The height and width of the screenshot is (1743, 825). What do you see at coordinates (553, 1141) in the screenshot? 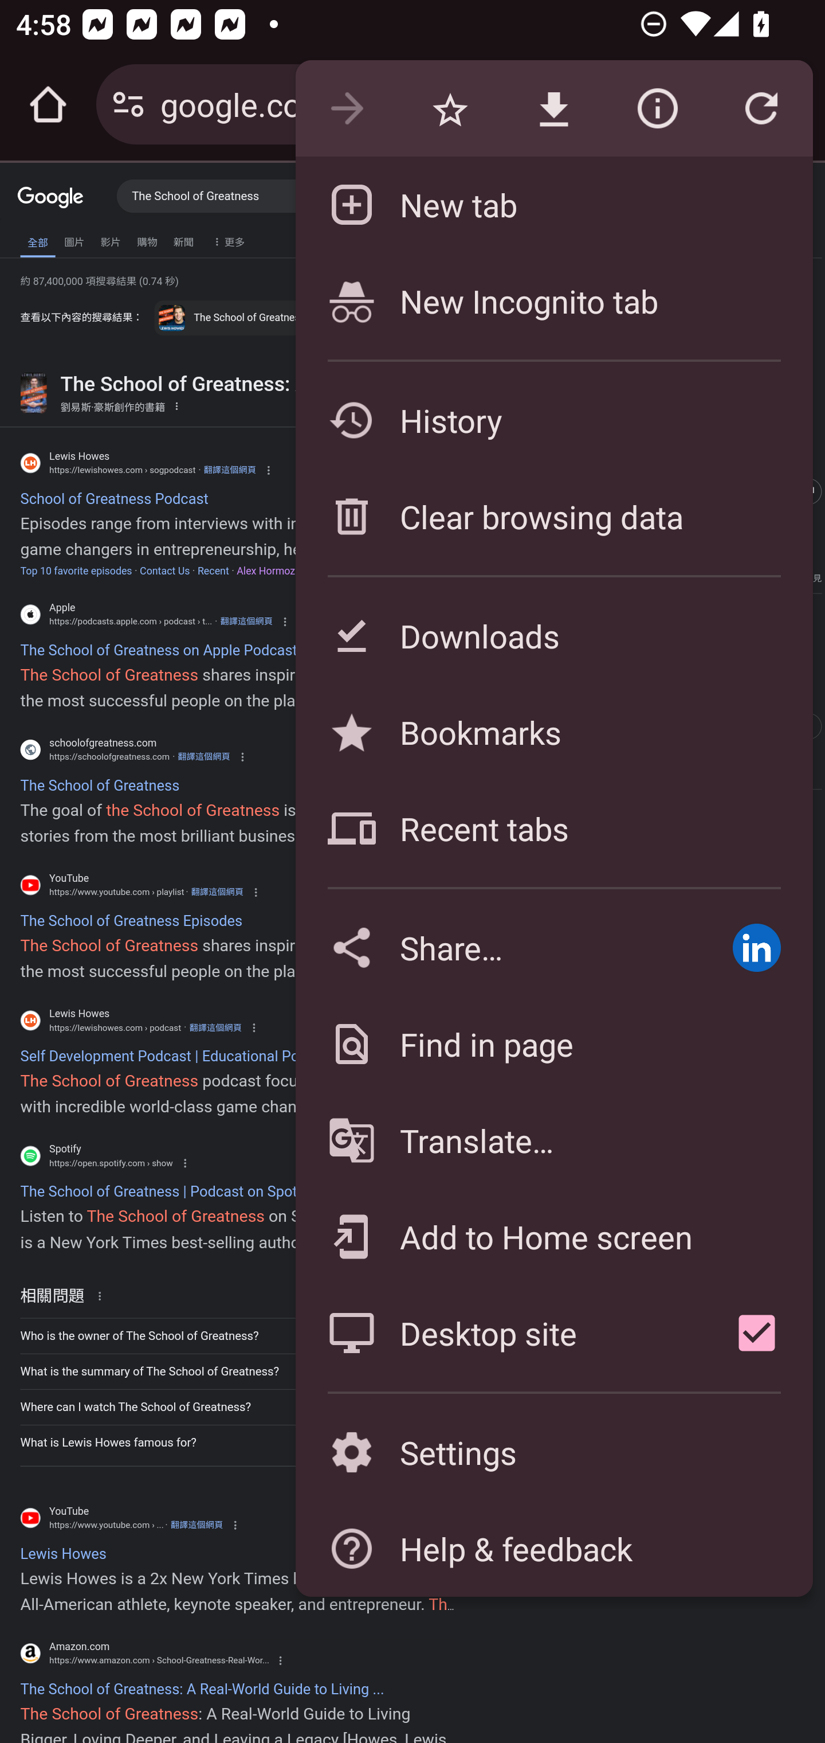
I see `Translate…` at bounding box center [553, 1141].